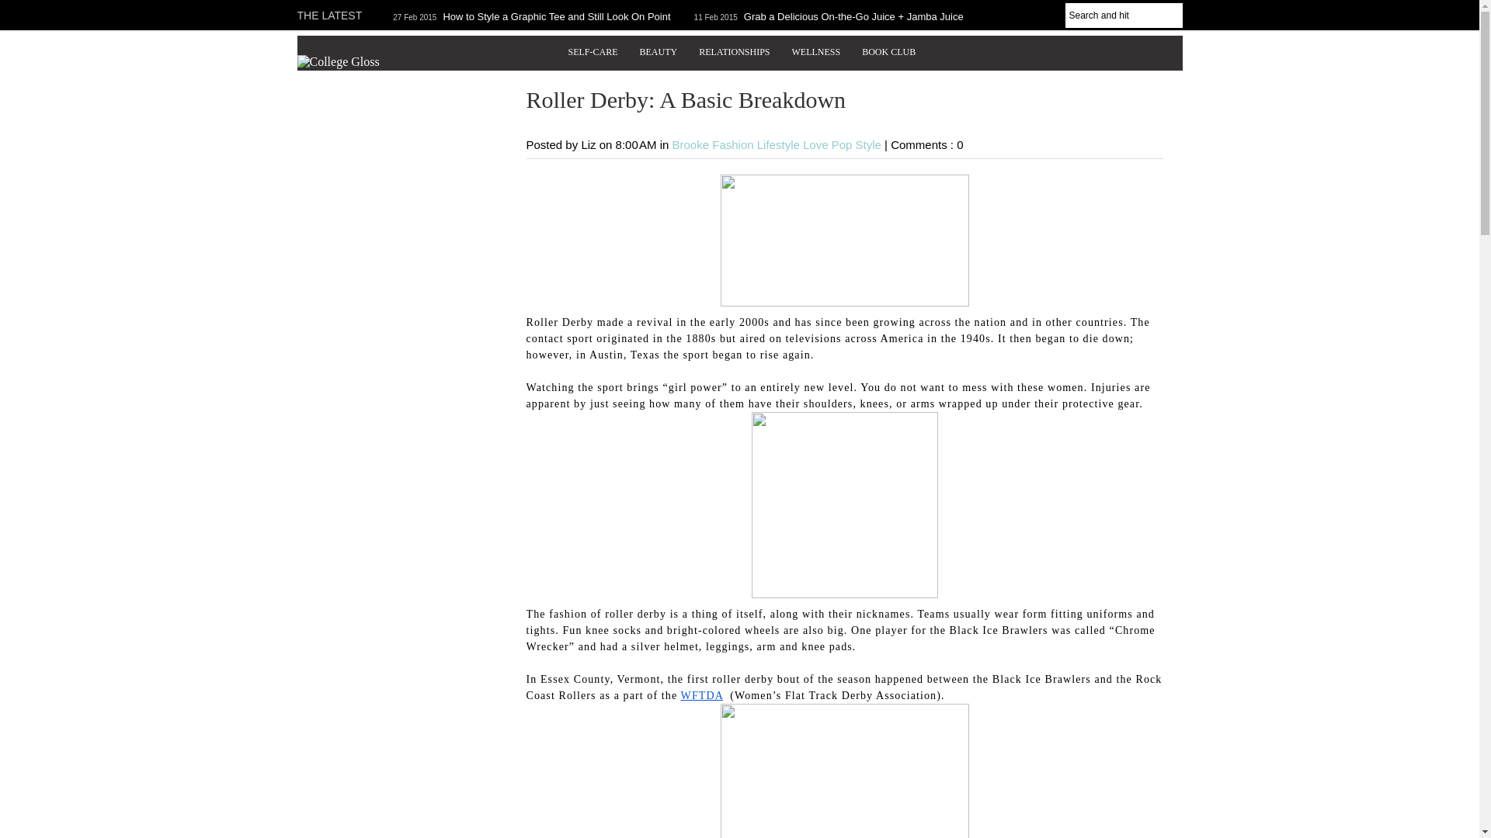 This screenshot has height=838, width=1491. Describe the element at coordinates (593, 52) in the screenshot. I see `SELF-CARE` at that location.